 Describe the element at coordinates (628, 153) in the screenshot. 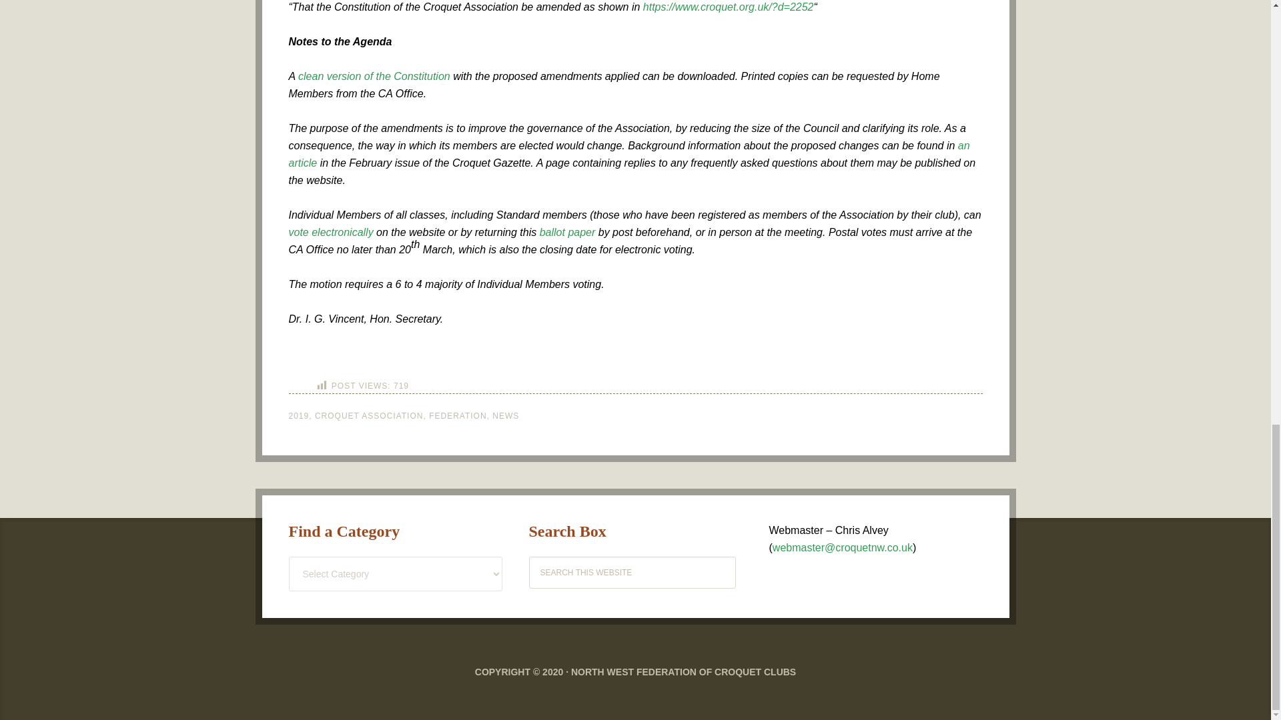

I see `an article` at that location.